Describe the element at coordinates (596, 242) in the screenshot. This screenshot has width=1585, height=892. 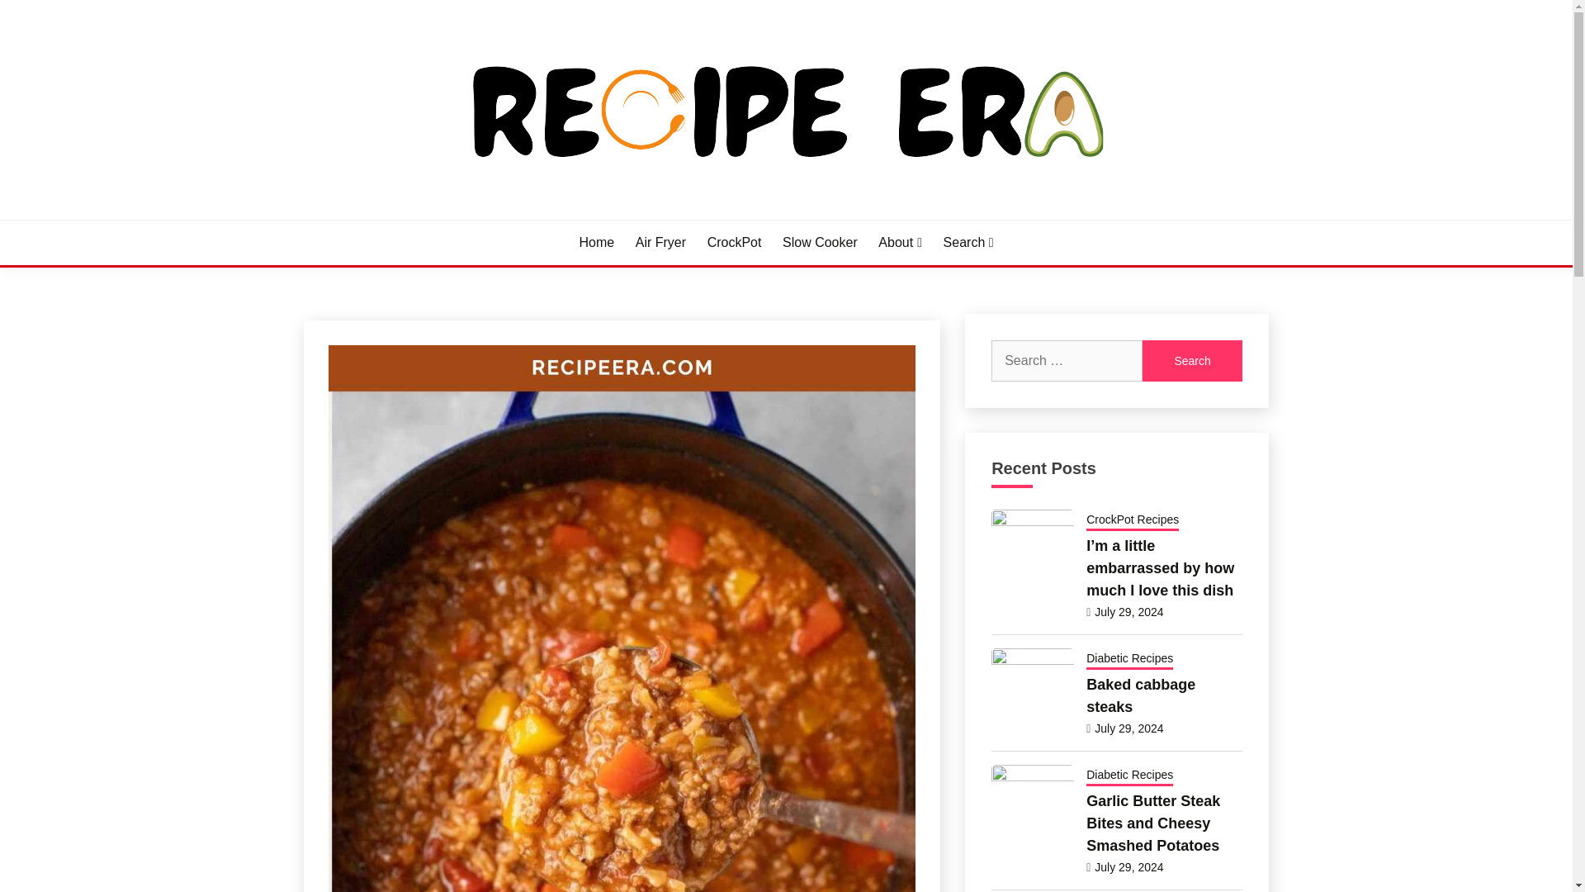
I see `Home` at that location.